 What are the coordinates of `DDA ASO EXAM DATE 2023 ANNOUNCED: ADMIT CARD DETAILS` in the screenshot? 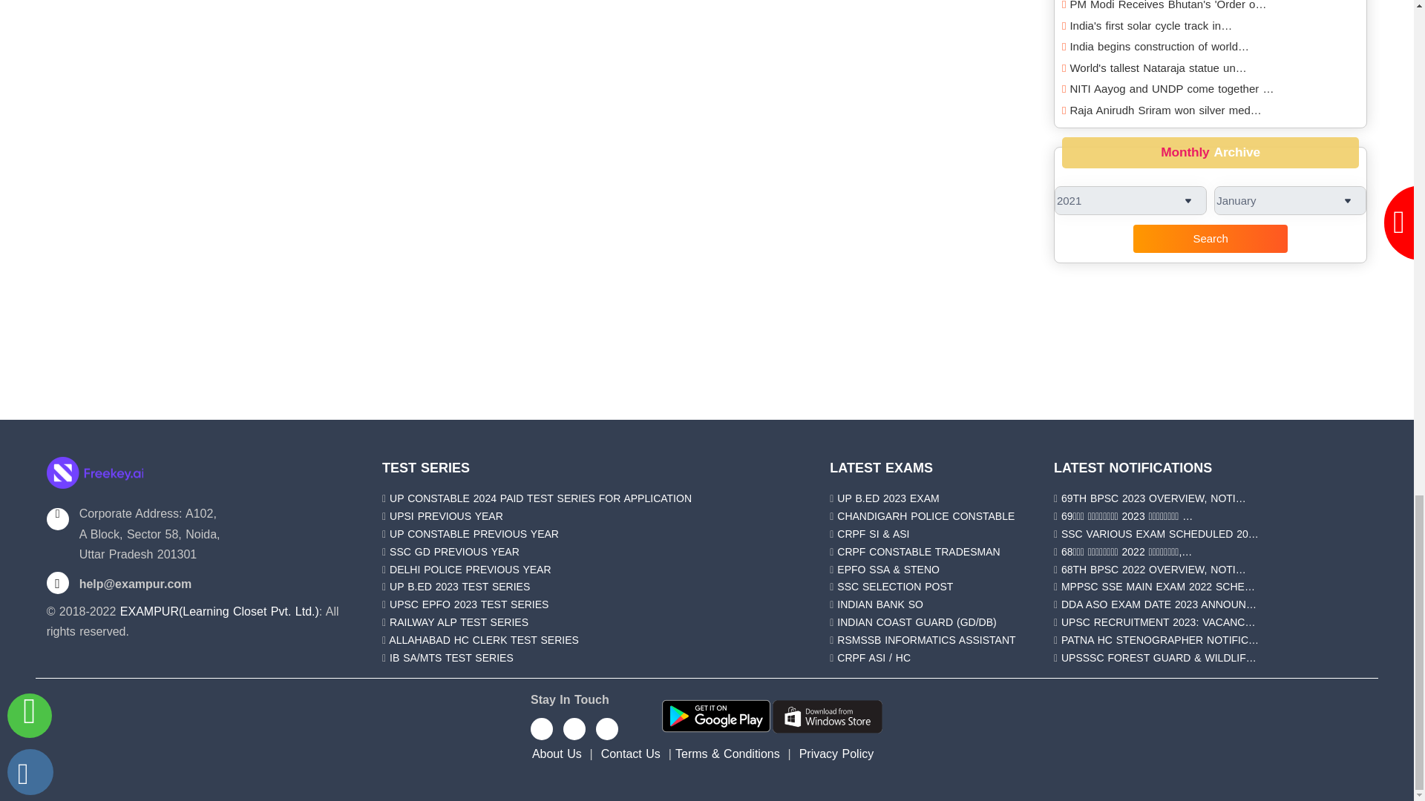 It's located at (1159, 604).